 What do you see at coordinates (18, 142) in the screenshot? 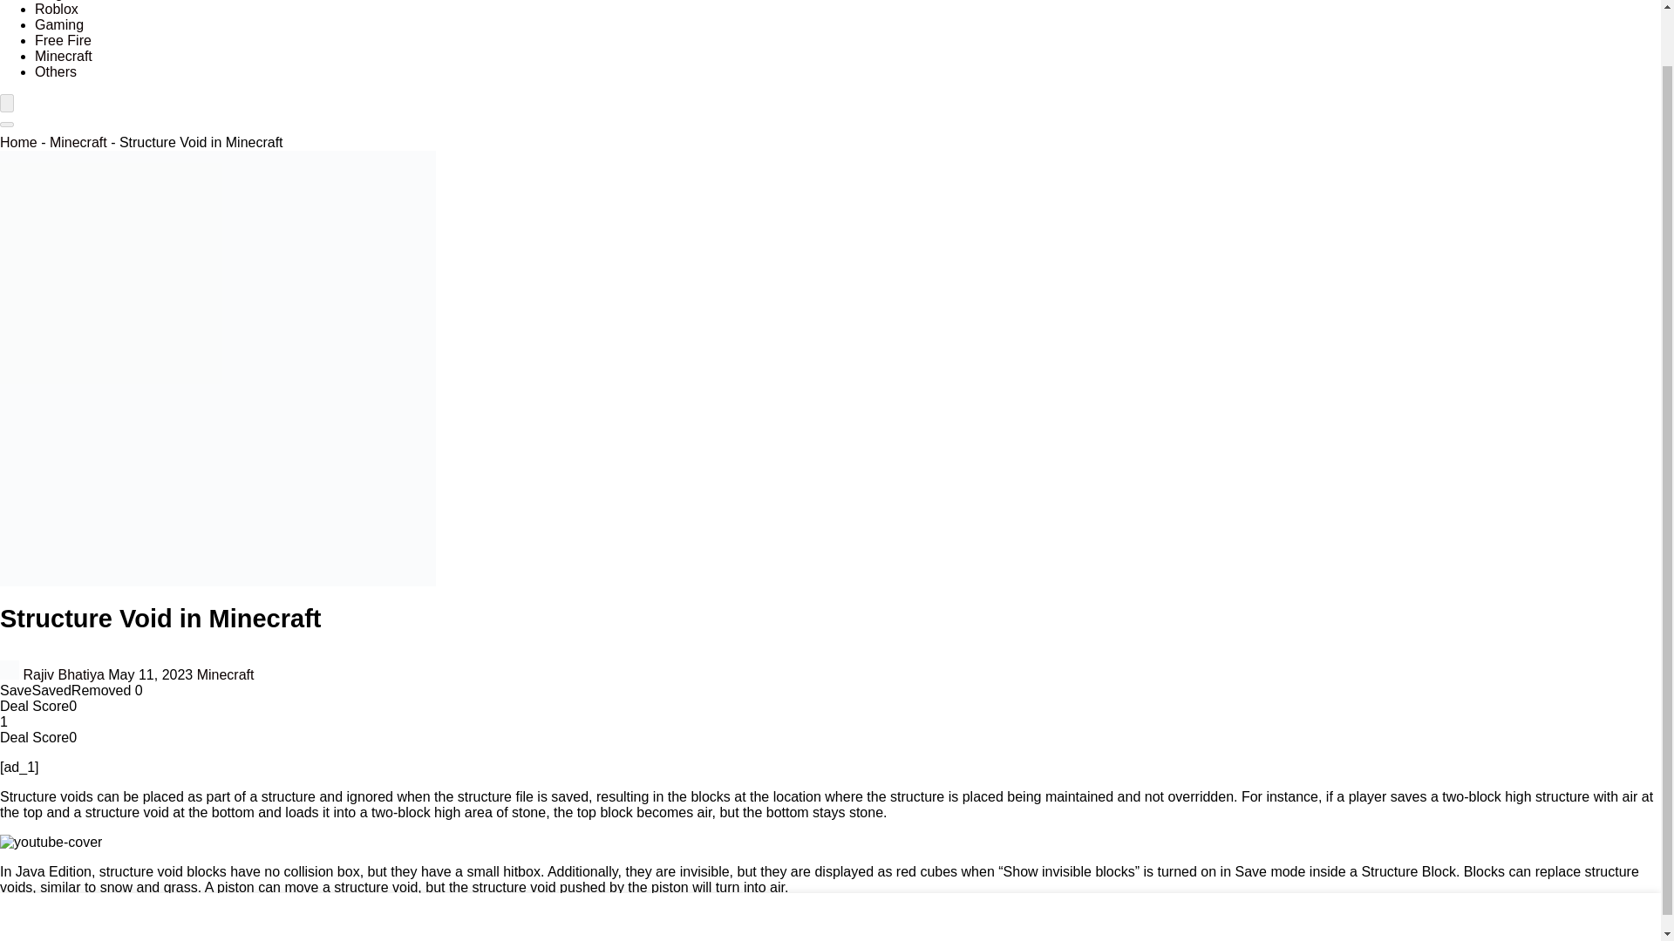
I see `Home` at bounding box center [18, 142].